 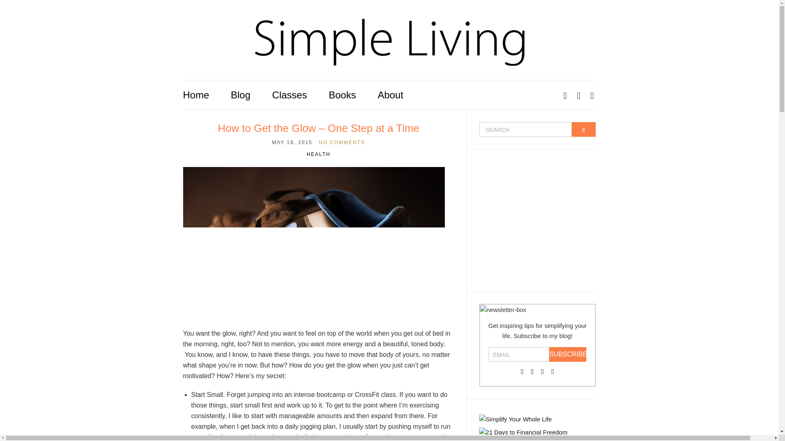 I want to click on About, so click(x=390, y=95).